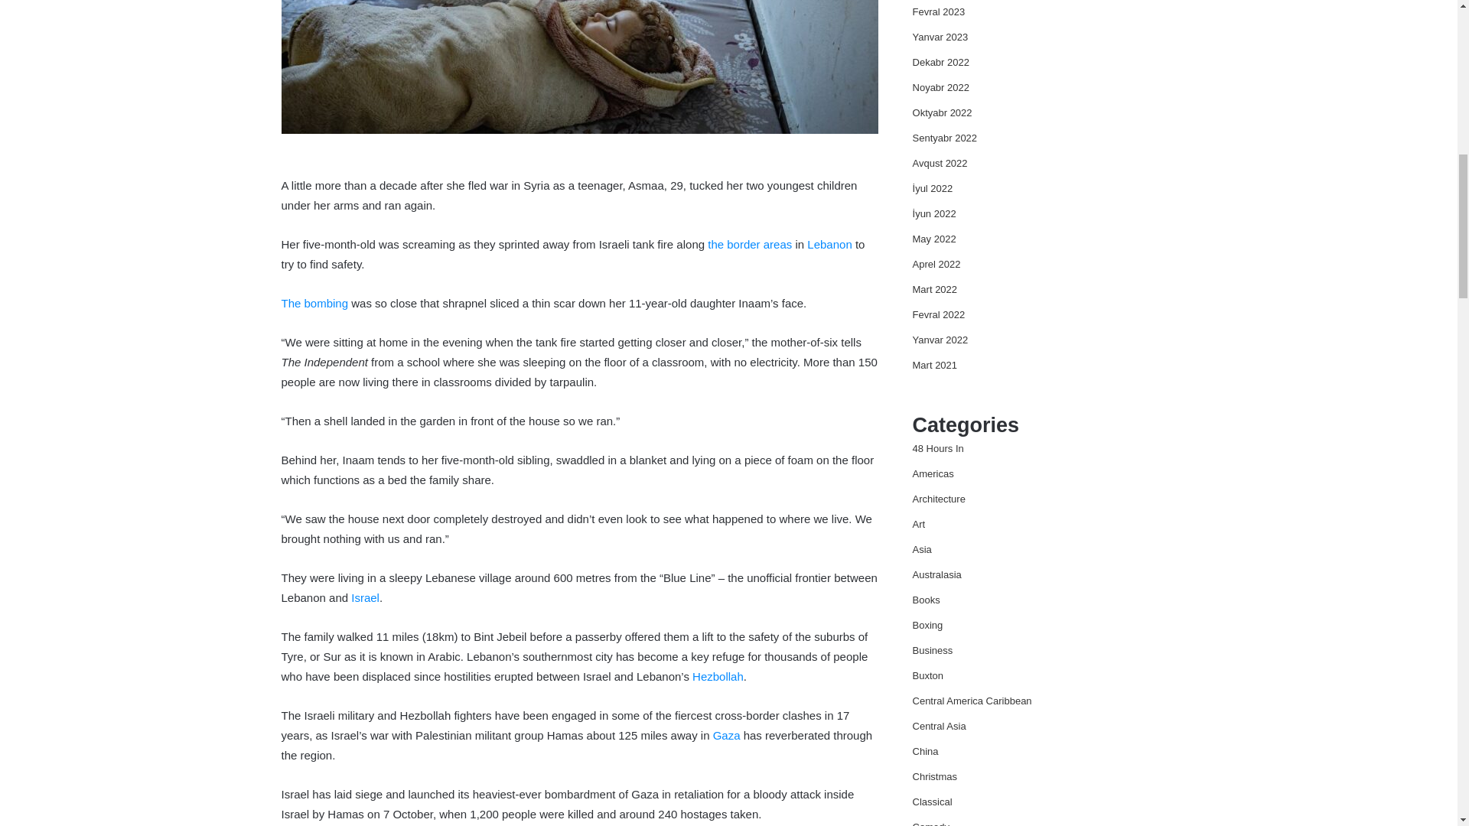 Image resolution: width=1469 pixels, height=826 pixels. What do you see at coordinates (364, 597) in the screenshot?
I see `Israel` at bounding box center [364, 597].